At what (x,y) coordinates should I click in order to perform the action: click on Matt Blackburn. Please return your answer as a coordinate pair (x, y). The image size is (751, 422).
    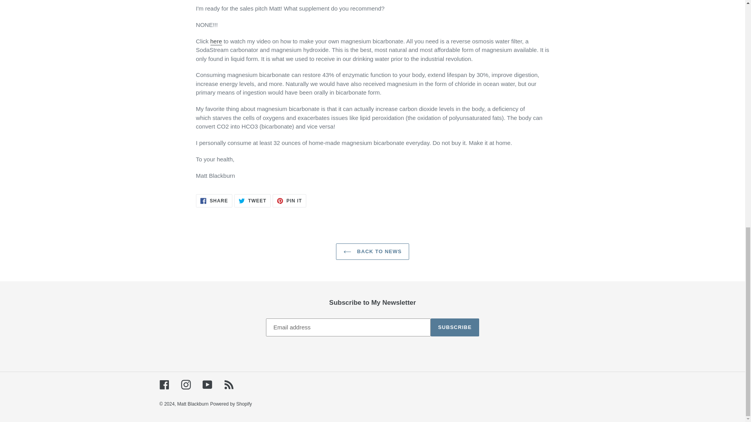
    Looking at the image, I should click on (252, 201).